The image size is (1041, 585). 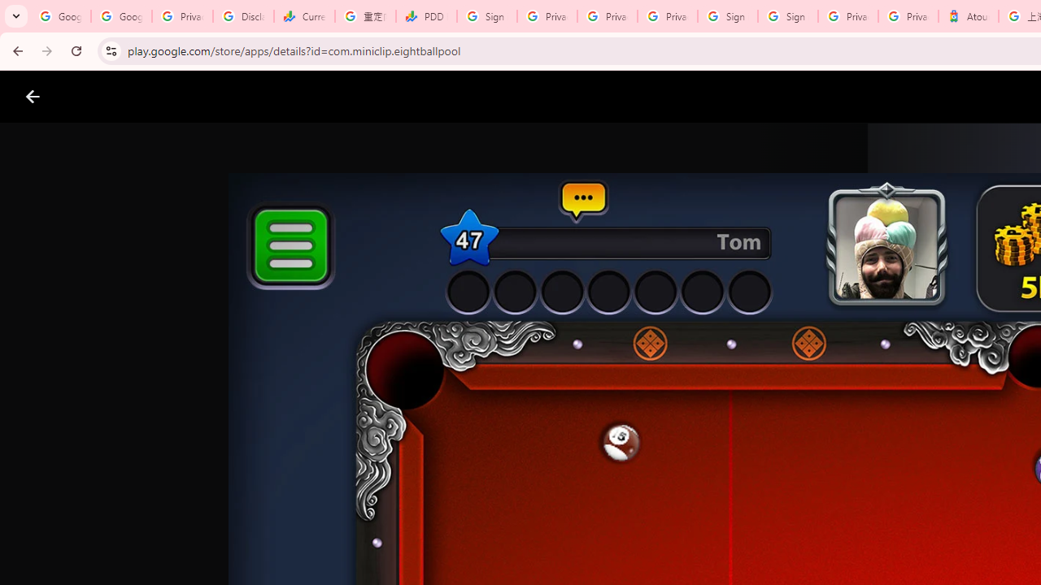 What do you see at coordinates (304, 16) in the screenshot?
I see `Currencies - Google Finance` at bounding box center [304, 16].